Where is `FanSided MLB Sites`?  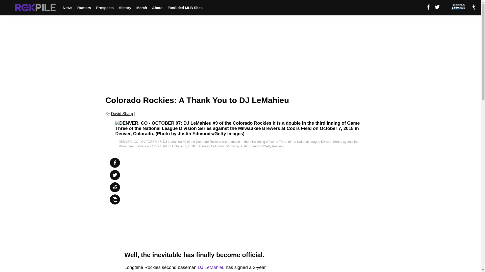 FanSided MLB Sites is located at coordinates (185, 8).